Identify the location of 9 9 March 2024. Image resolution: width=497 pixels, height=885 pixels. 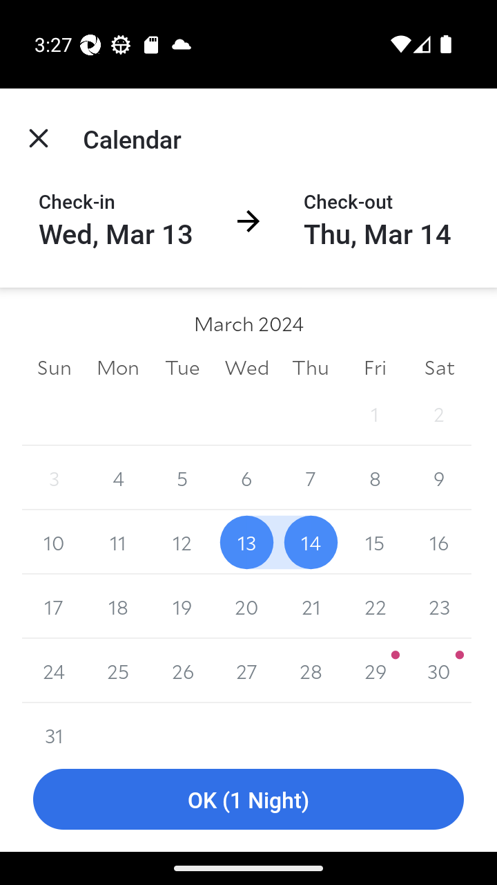
(439, 478).